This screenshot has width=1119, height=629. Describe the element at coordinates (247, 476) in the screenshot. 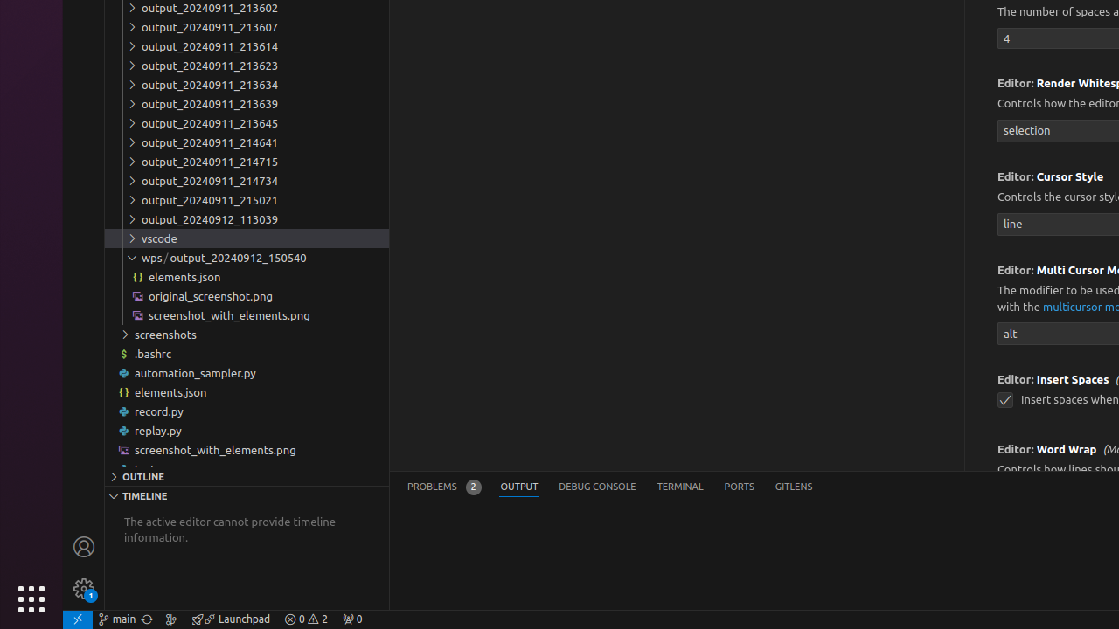

I see `Outline Section` at that location.